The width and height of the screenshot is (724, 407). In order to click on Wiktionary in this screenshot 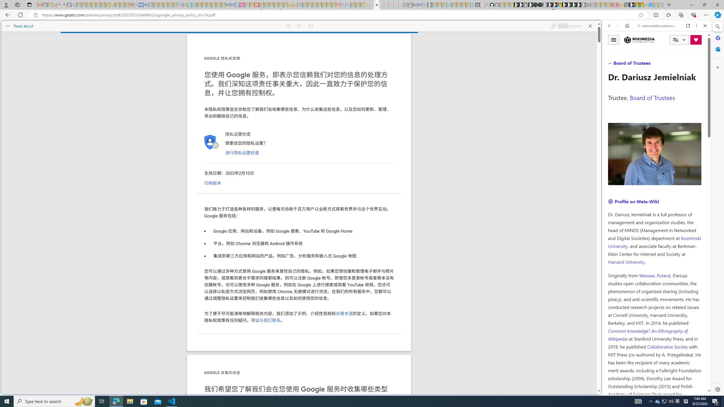, I will do `click(654, 189)`.